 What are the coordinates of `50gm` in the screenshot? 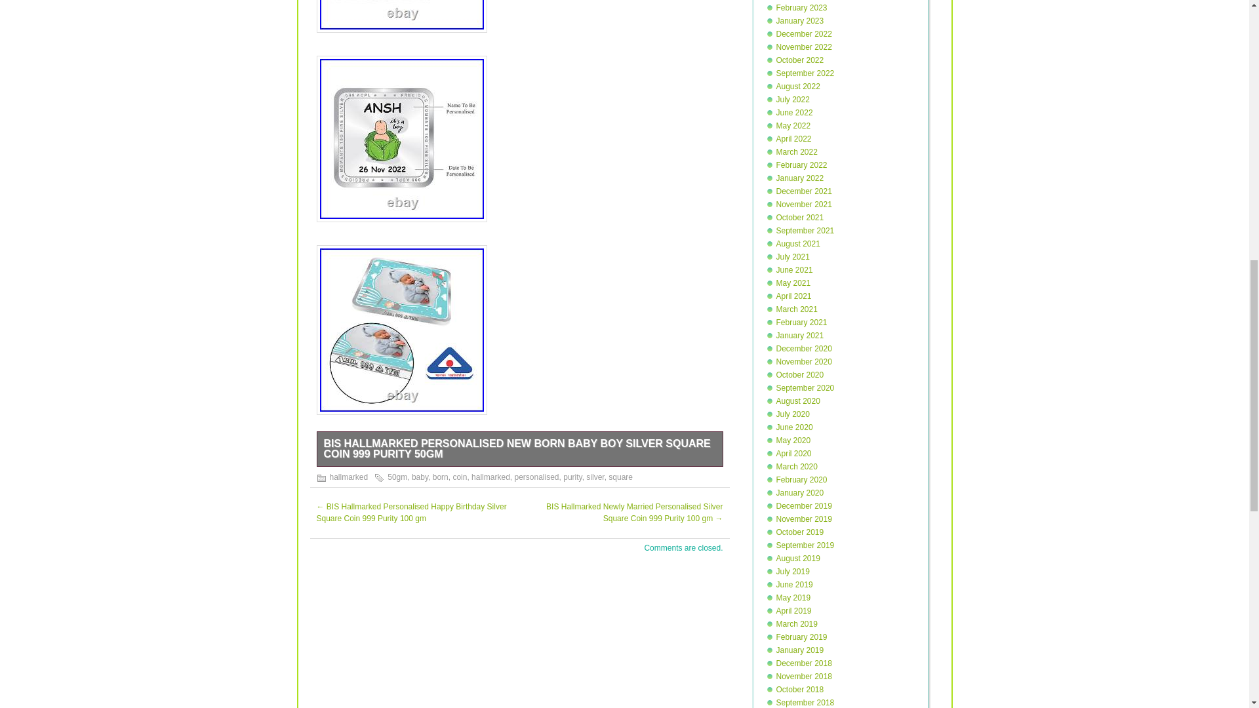 It's located at (397, 477).